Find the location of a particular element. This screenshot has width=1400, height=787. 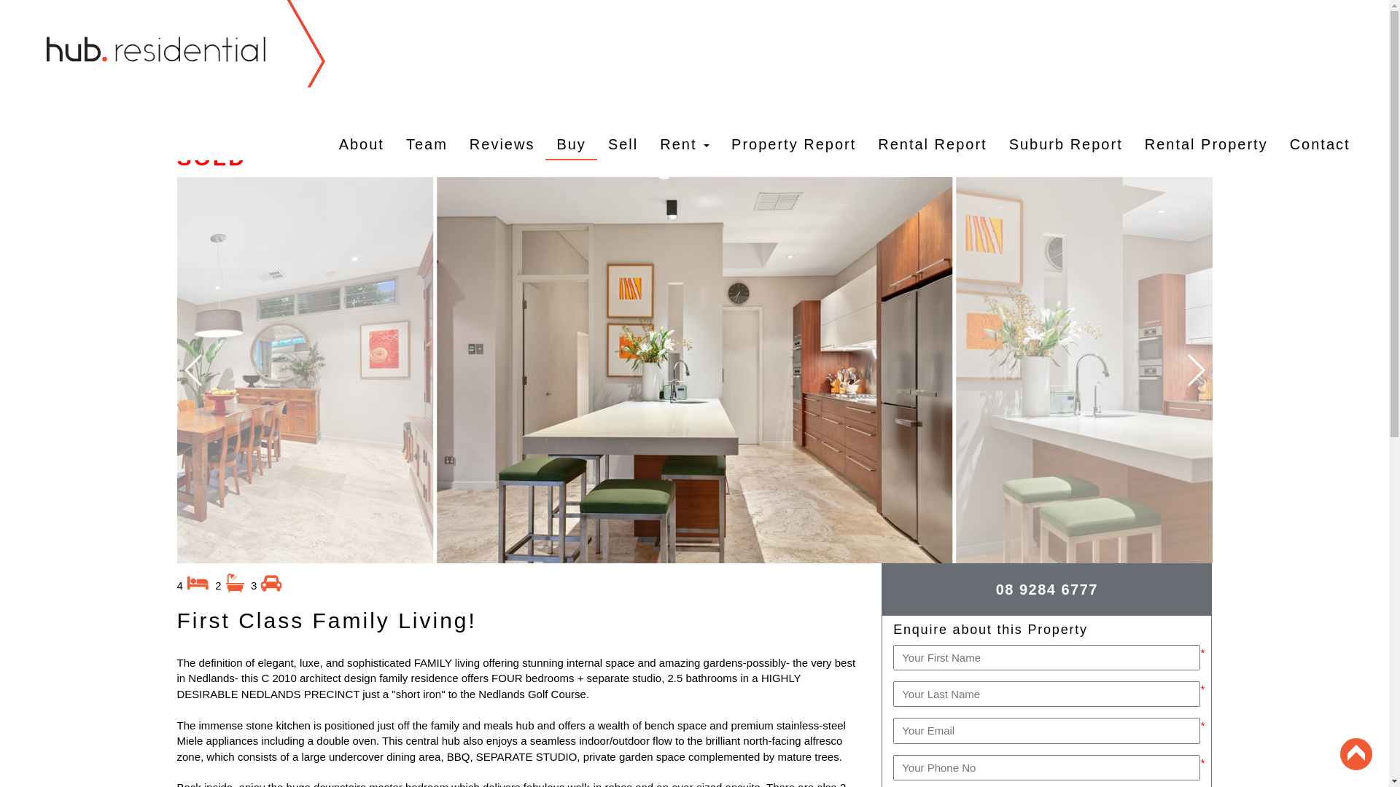

08 9284 6777 is located at coordinates (1047, 590).